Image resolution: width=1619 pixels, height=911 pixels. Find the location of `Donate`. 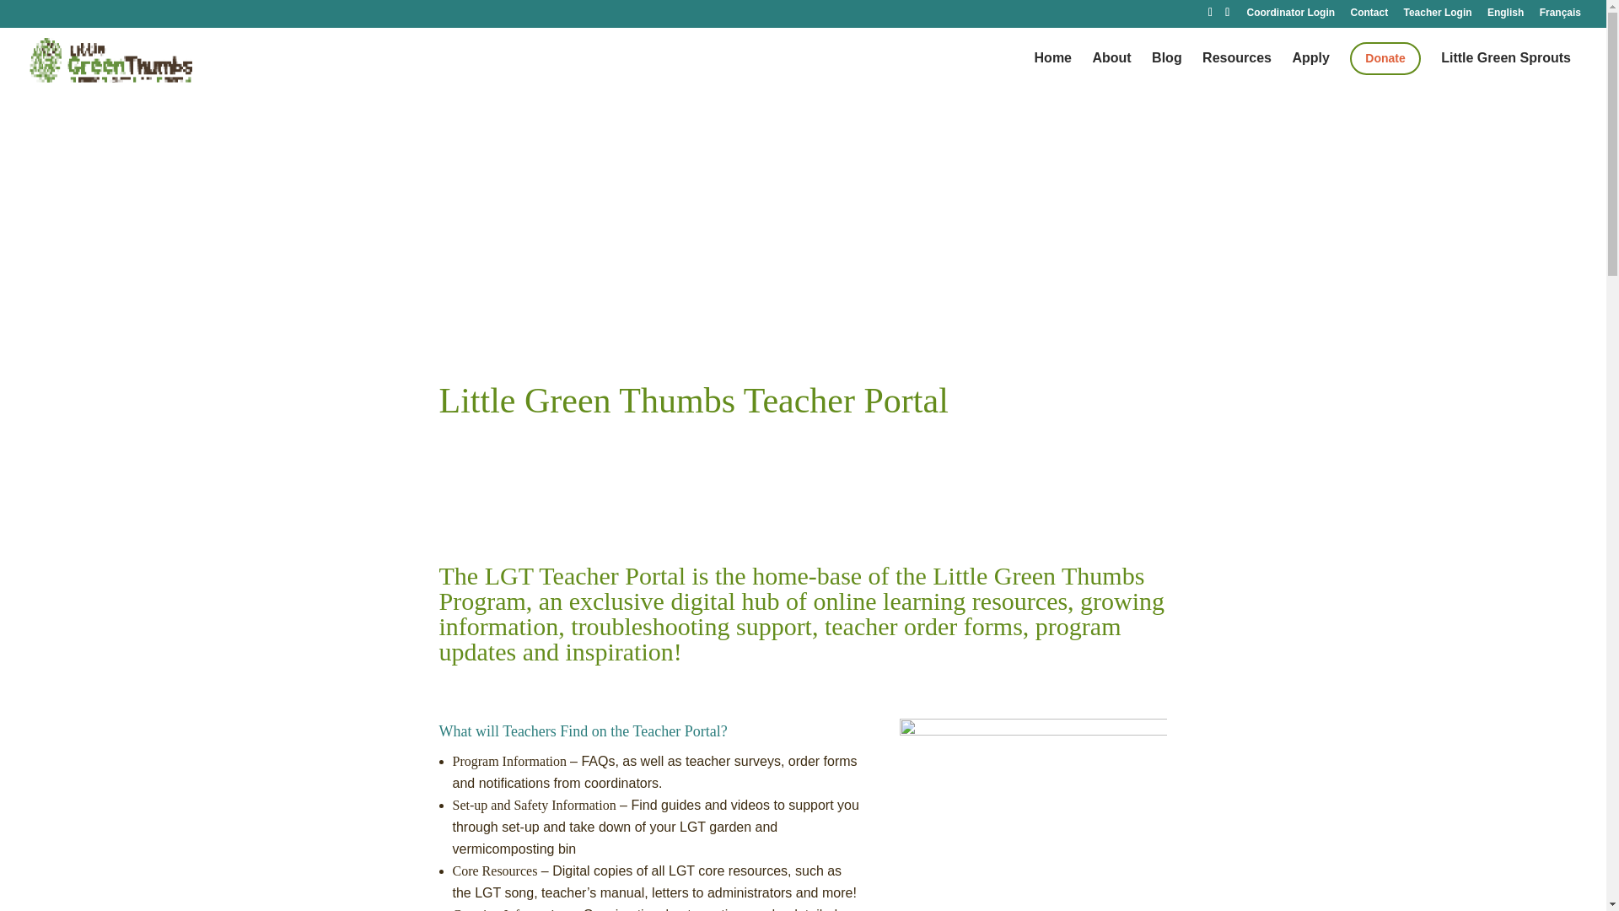

Donate is located at coordinates (1385, 57).